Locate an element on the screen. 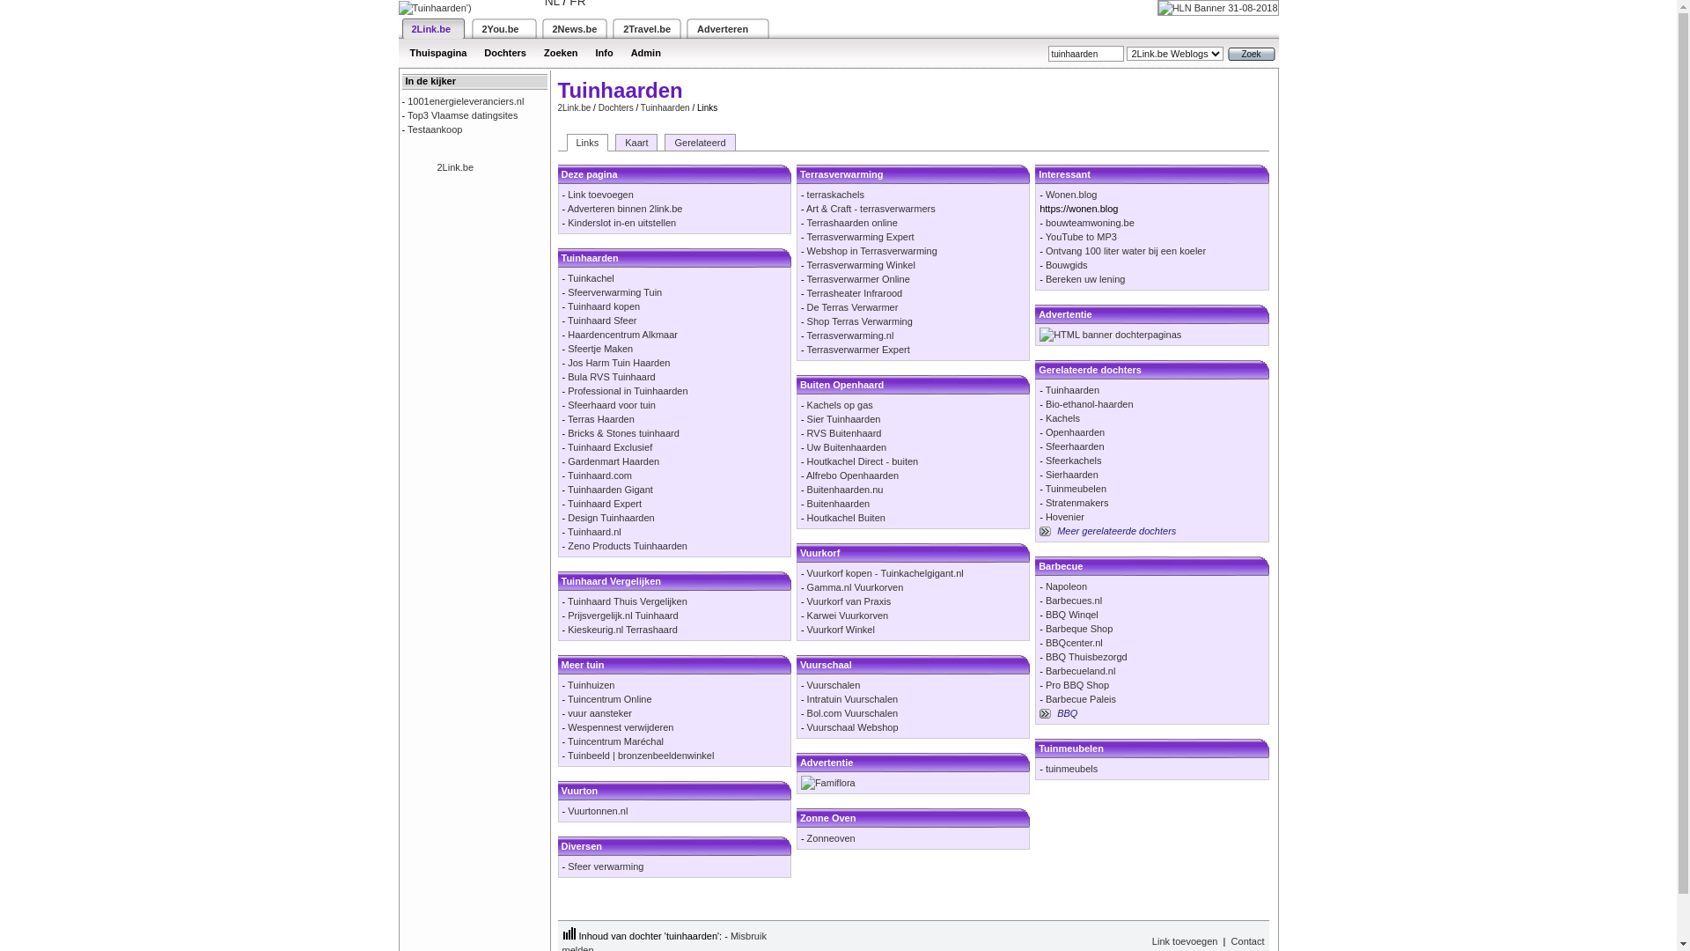 Image resolution: width=1690 pixels, height=951 pixels. Kieskeurig.nl Terrashaard is located at coordinates (623, 630).